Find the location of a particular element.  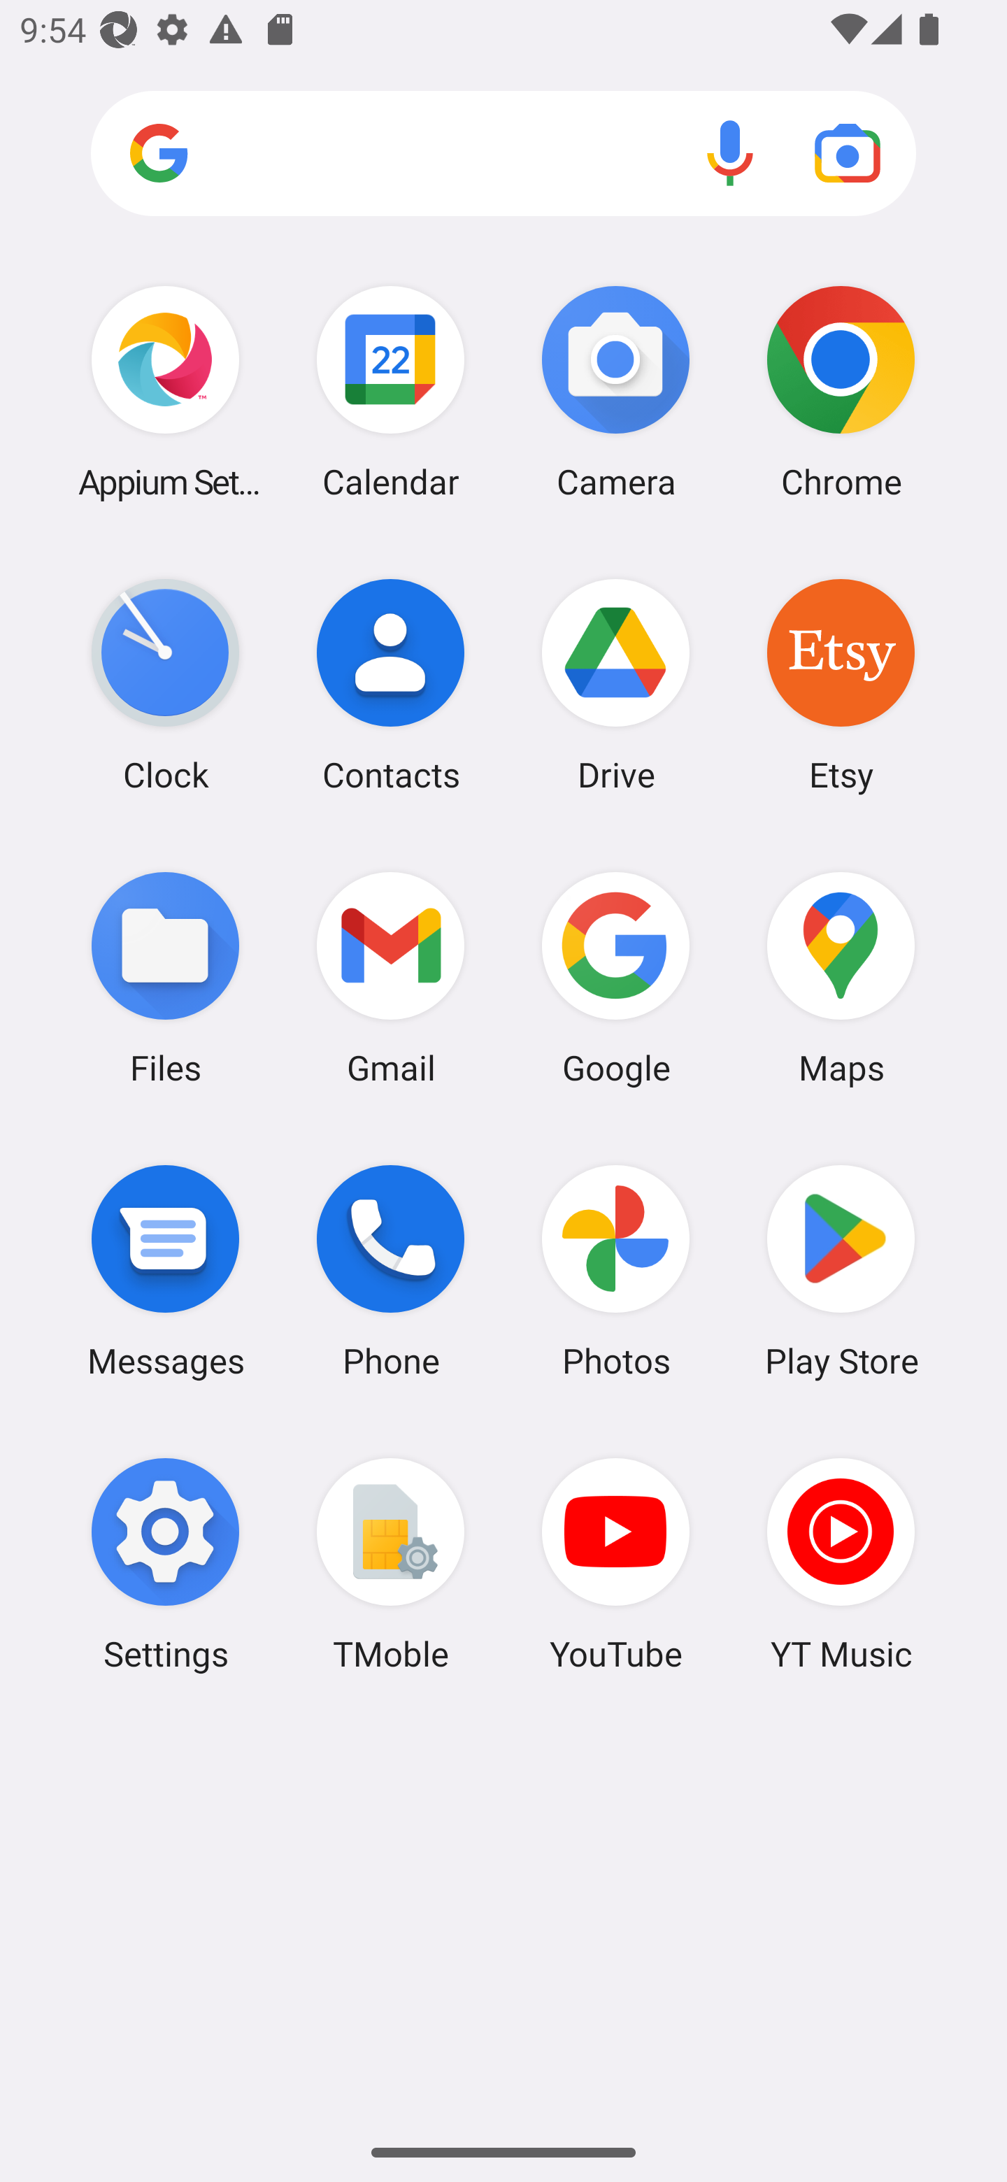

Phone is located at coordinates (390, 1271).